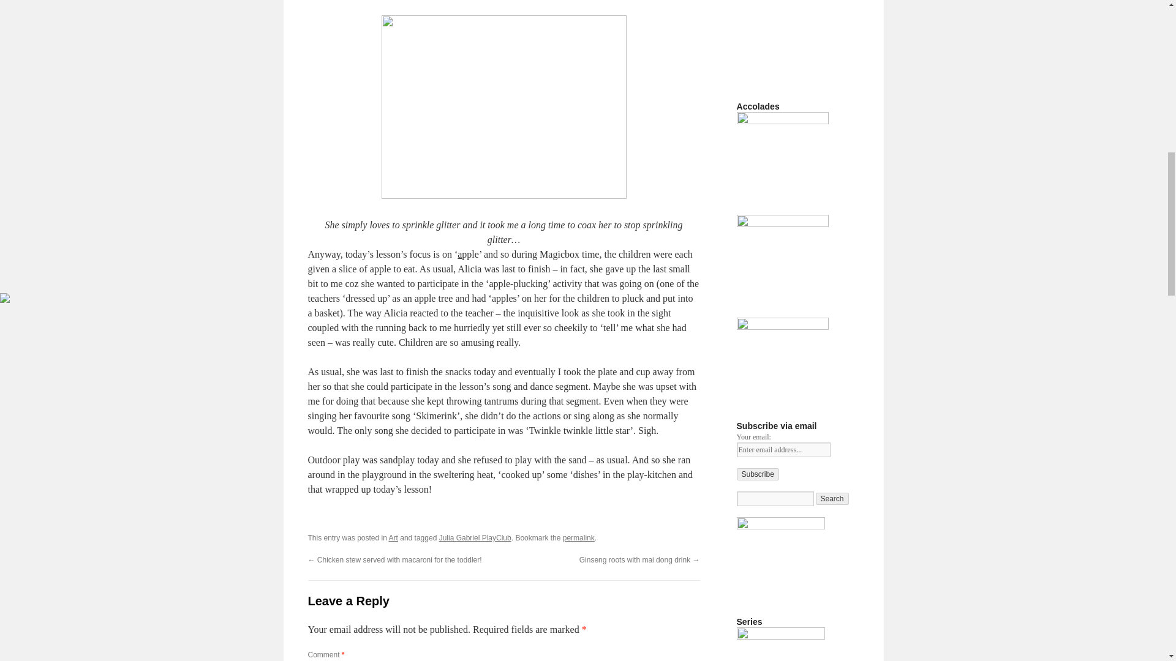  I want to click on Julia Gabriel PlayClub, so click(475, 537).